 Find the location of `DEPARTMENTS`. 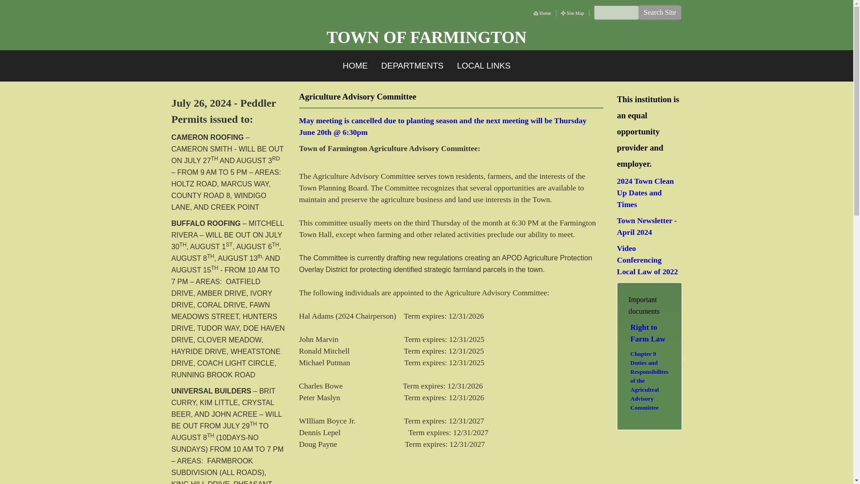

DEPARTMENTS is located at coordinates (412, 65).